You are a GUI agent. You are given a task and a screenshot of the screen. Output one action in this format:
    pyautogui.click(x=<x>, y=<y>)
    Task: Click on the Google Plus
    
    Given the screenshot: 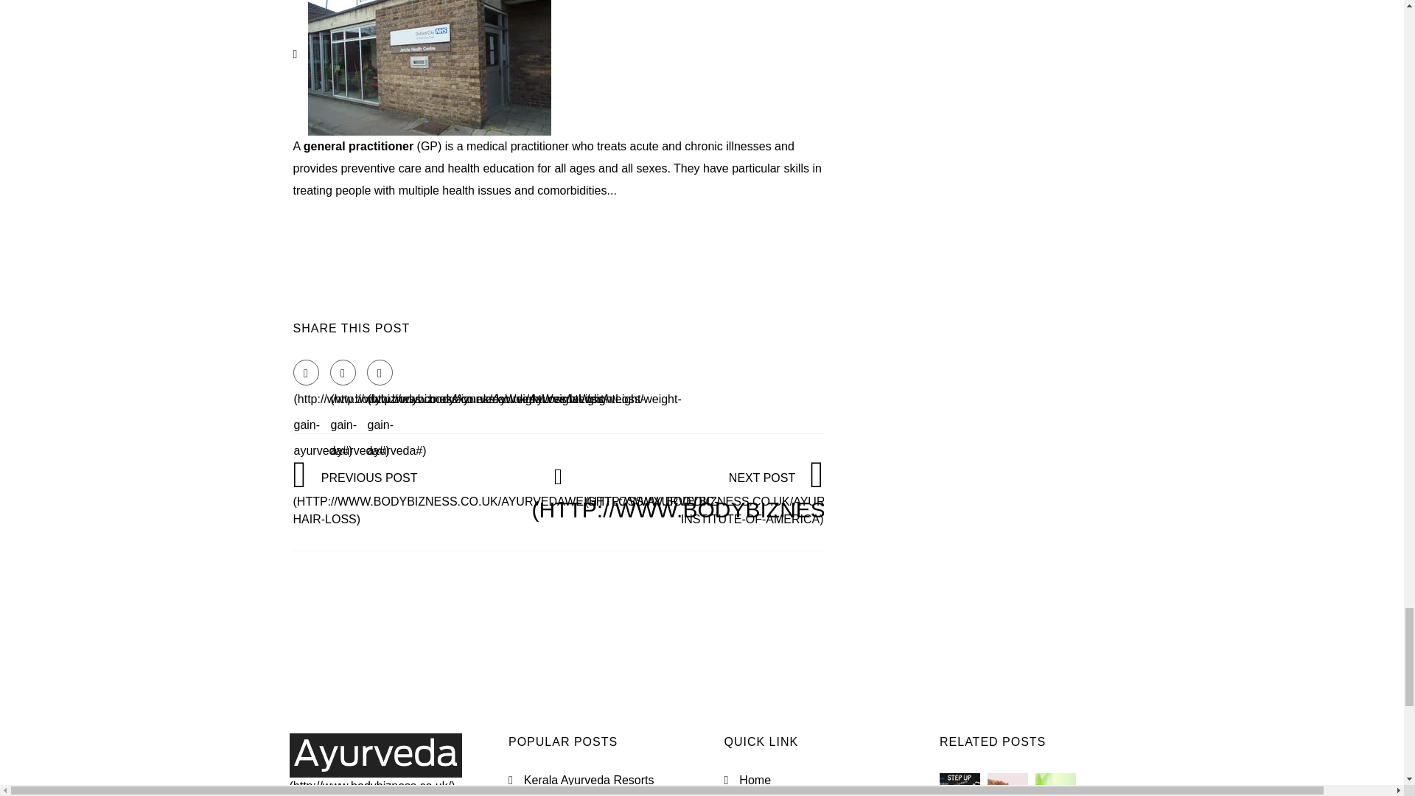 What is the action you would take?
    pyautogui.click(x=380, y=372)
    